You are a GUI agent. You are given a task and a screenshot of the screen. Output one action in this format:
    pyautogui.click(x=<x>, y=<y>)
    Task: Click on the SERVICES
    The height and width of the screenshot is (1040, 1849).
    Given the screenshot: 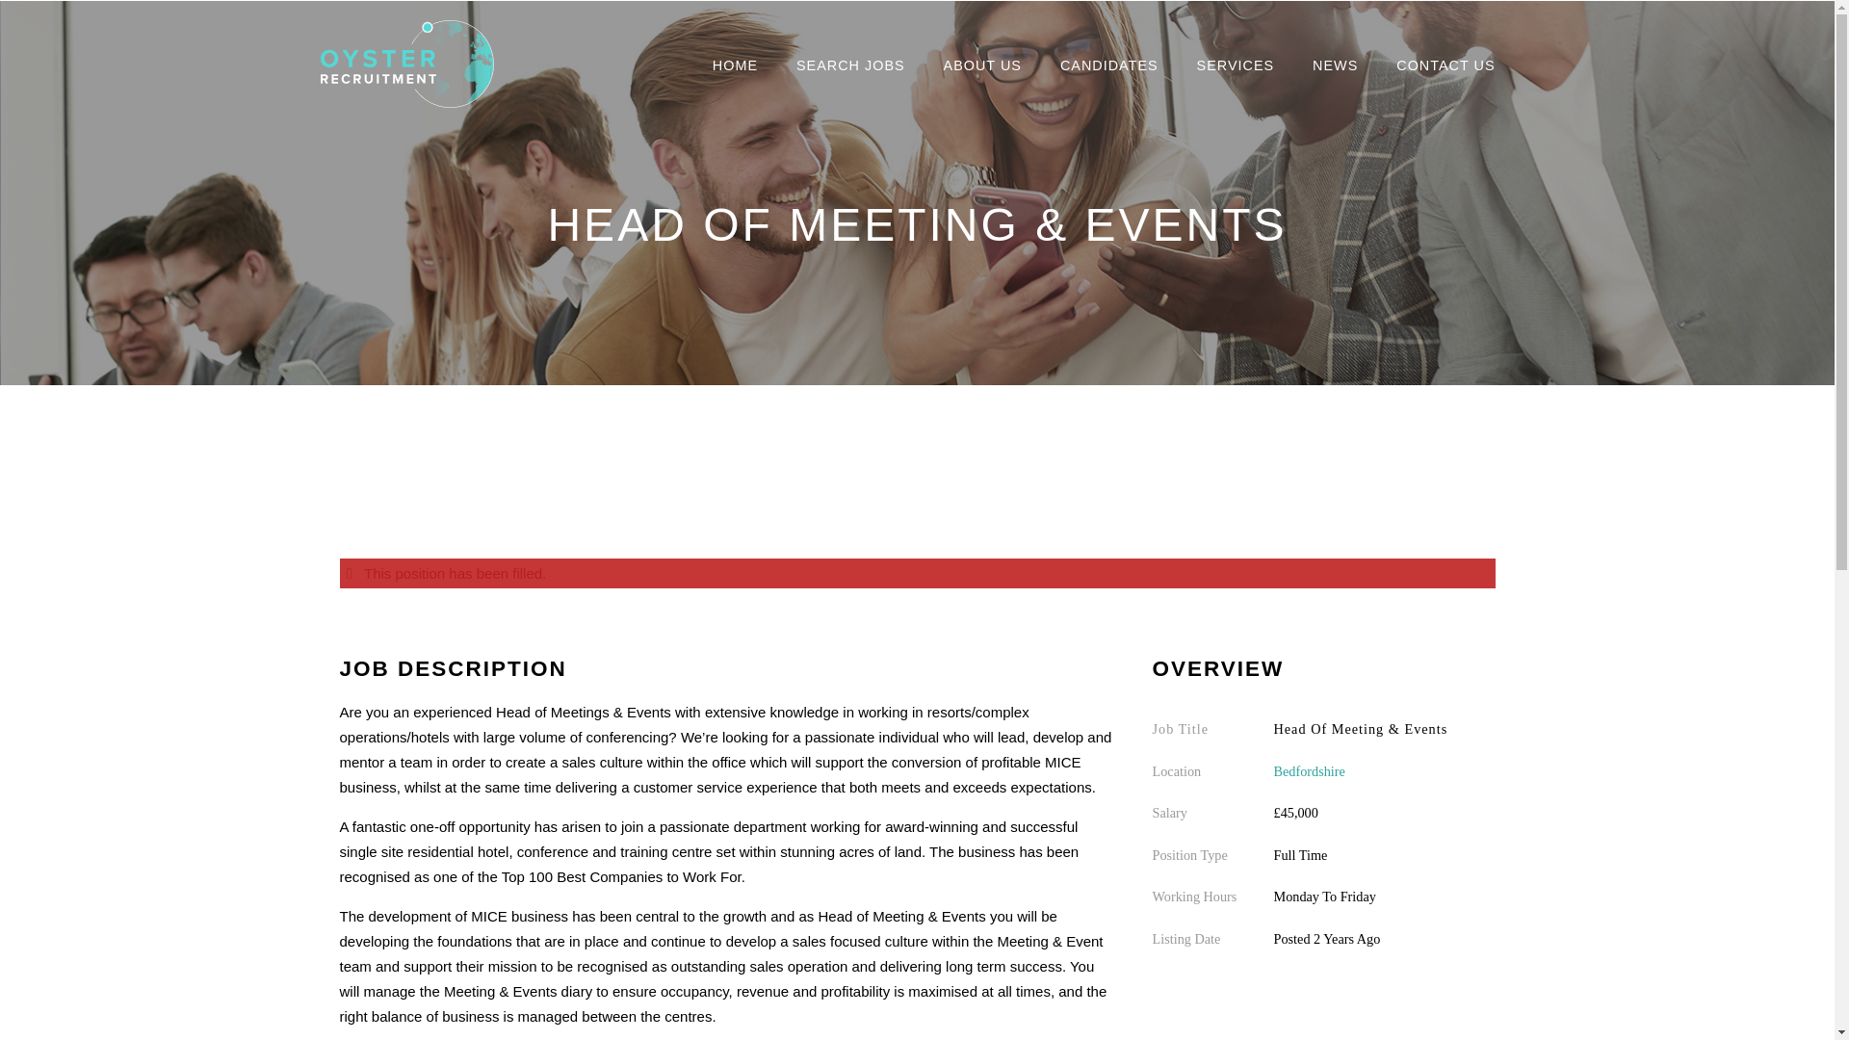 What is the action you would take?
    pyautogui.click(x=1236, y=65)
    